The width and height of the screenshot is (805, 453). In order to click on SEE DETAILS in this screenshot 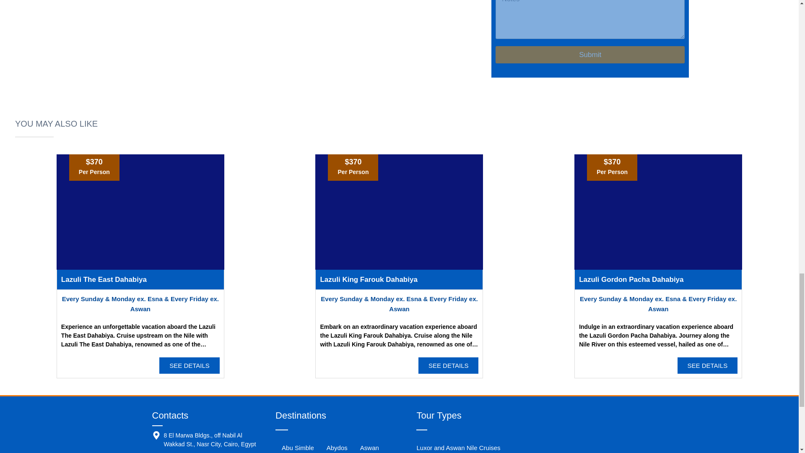, I will do `click(190, 366)`.